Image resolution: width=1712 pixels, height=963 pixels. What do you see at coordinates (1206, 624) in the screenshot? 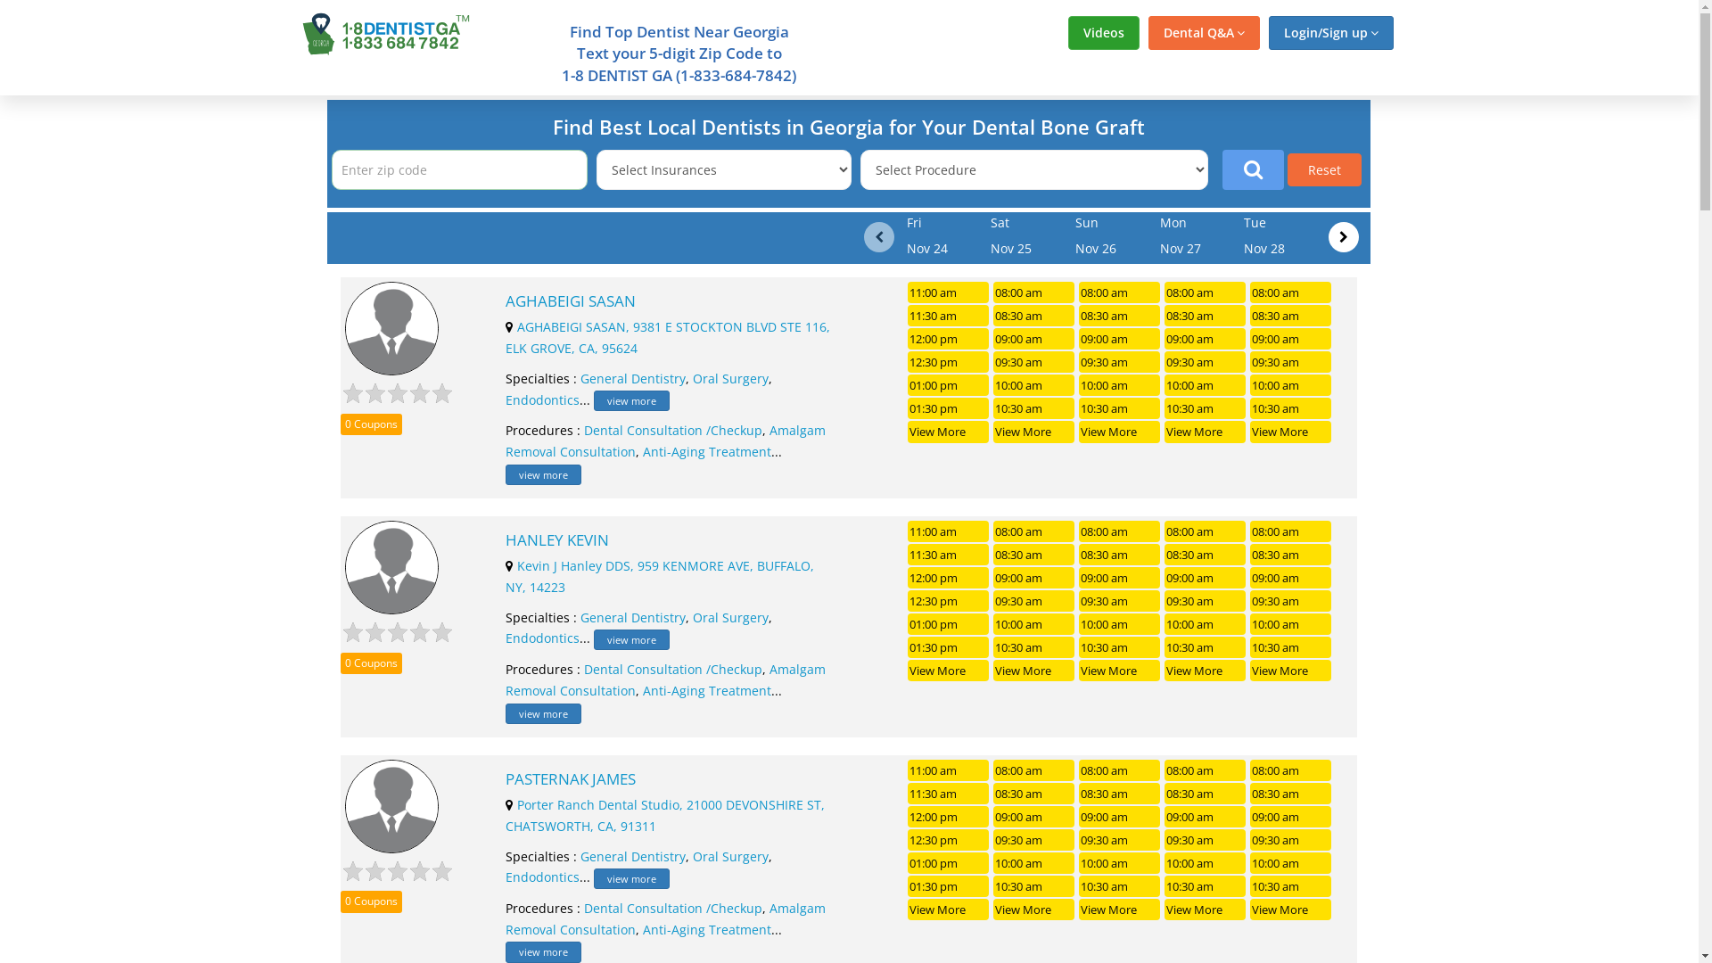
I see `10:00 am` at bounding box center [1206, 624].